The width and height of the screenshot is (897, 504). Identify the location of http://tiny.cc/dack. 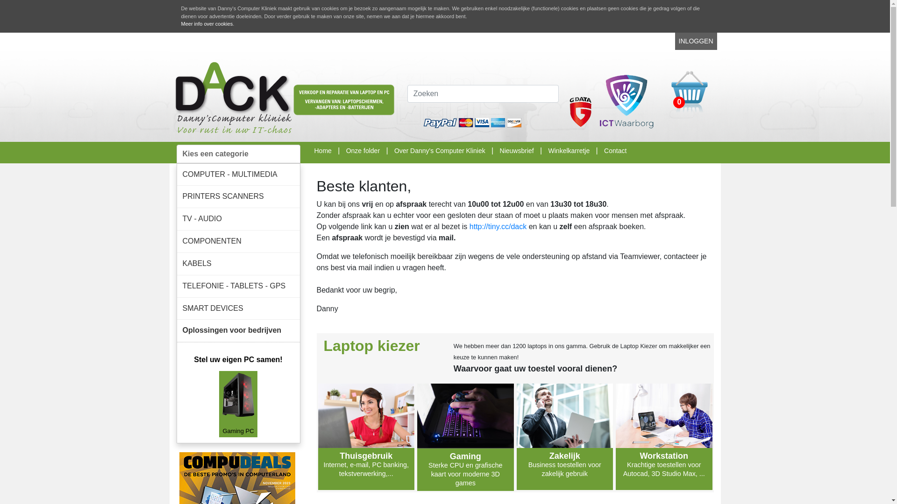
(498, 227).